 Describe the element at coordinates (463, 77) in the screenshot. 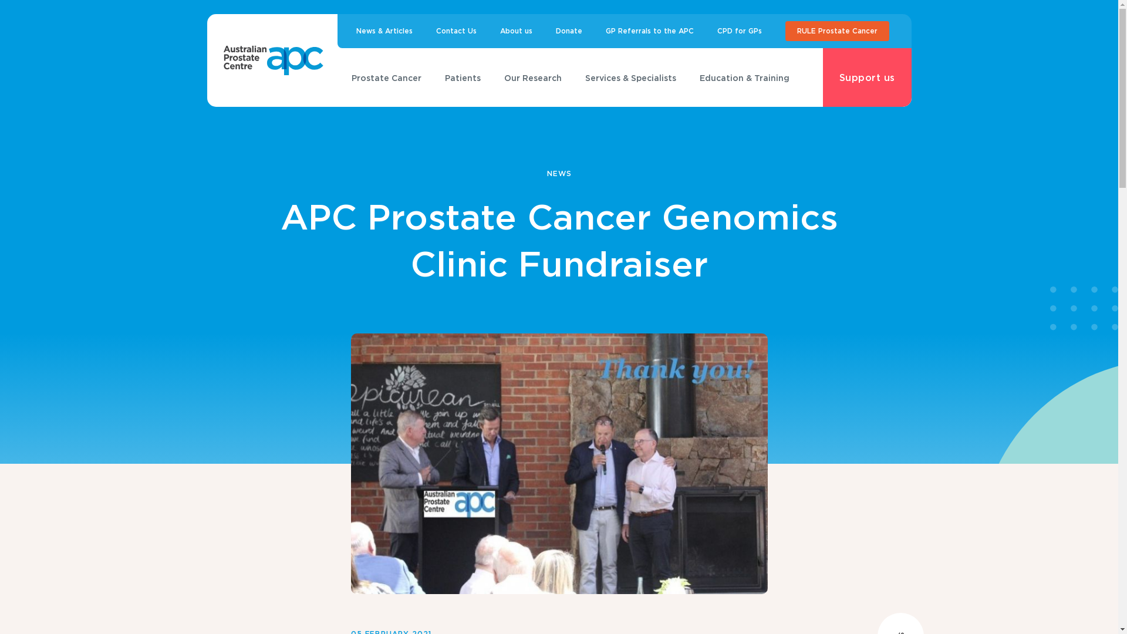

I see `Patients` at that location.